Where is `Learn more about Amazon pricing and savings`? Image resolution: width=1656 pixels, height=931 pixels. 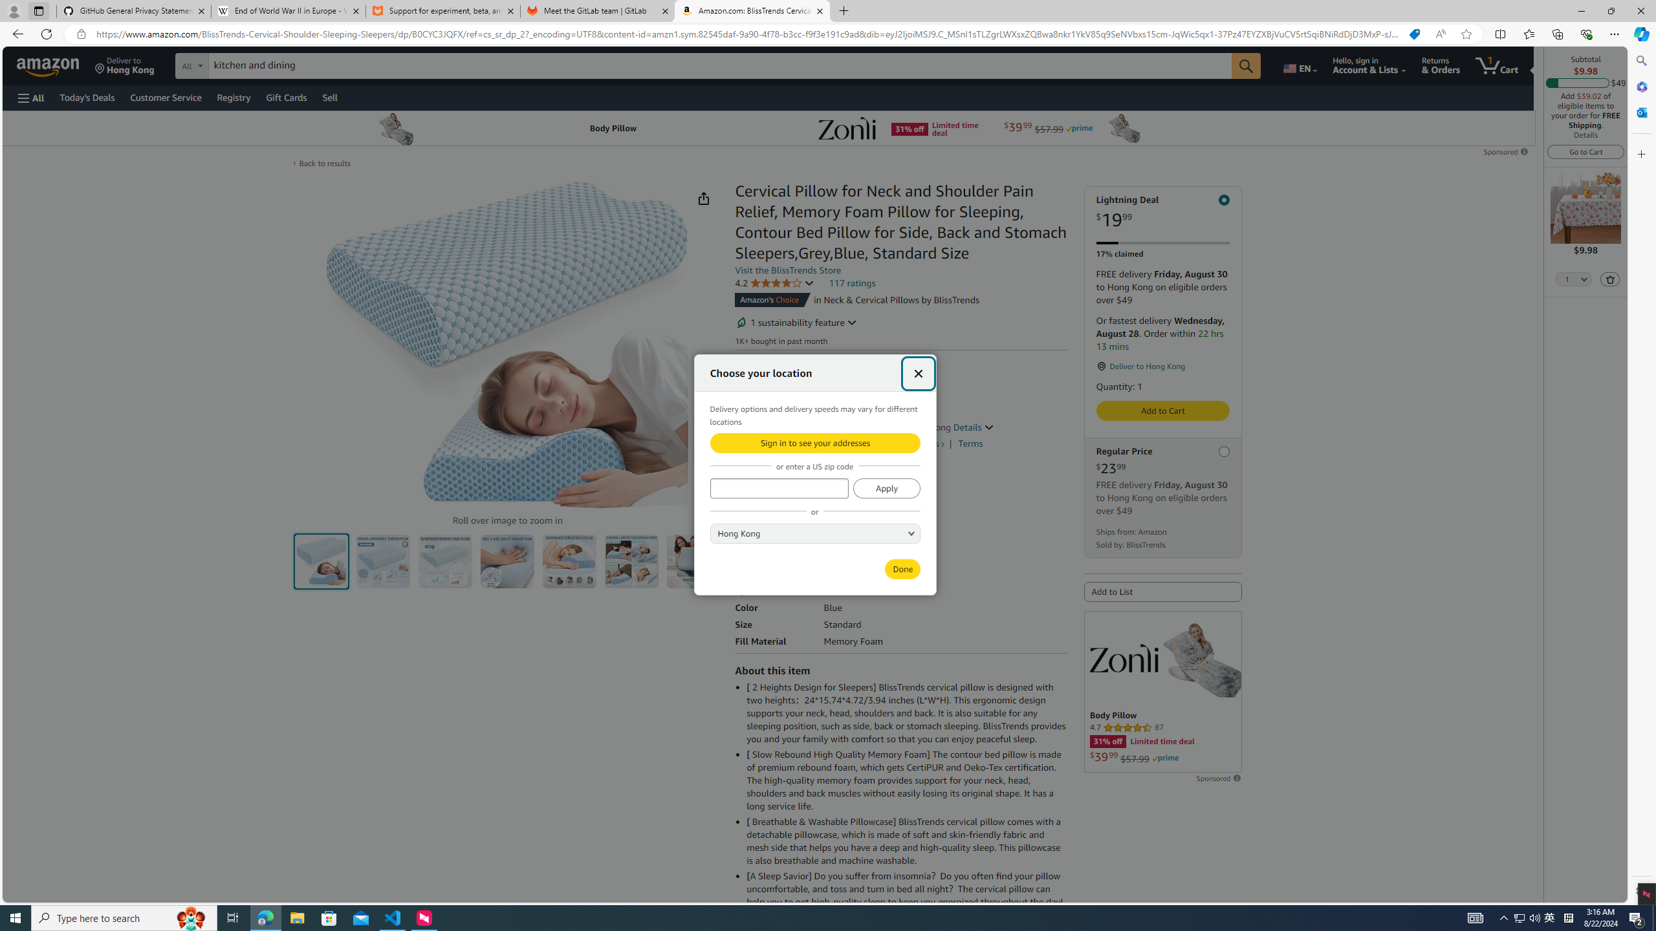
Learn more about Amazon pricing and savings is located at coordinates (801, 410).